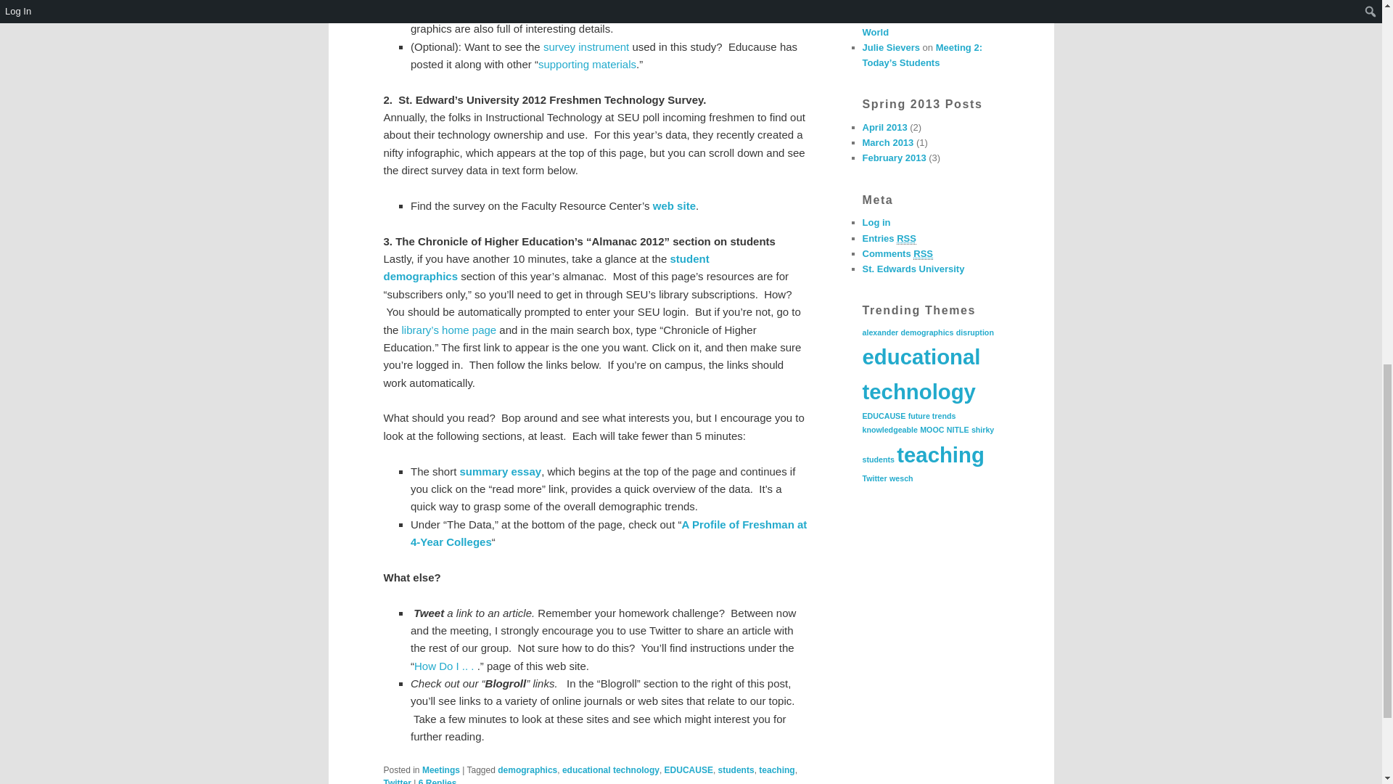 Image resolution: width=1393 pixels, height=784 pixels. Describe the element at coordinates (689, 770) in the screenshot. I see `EDUCAUSE` at that location.